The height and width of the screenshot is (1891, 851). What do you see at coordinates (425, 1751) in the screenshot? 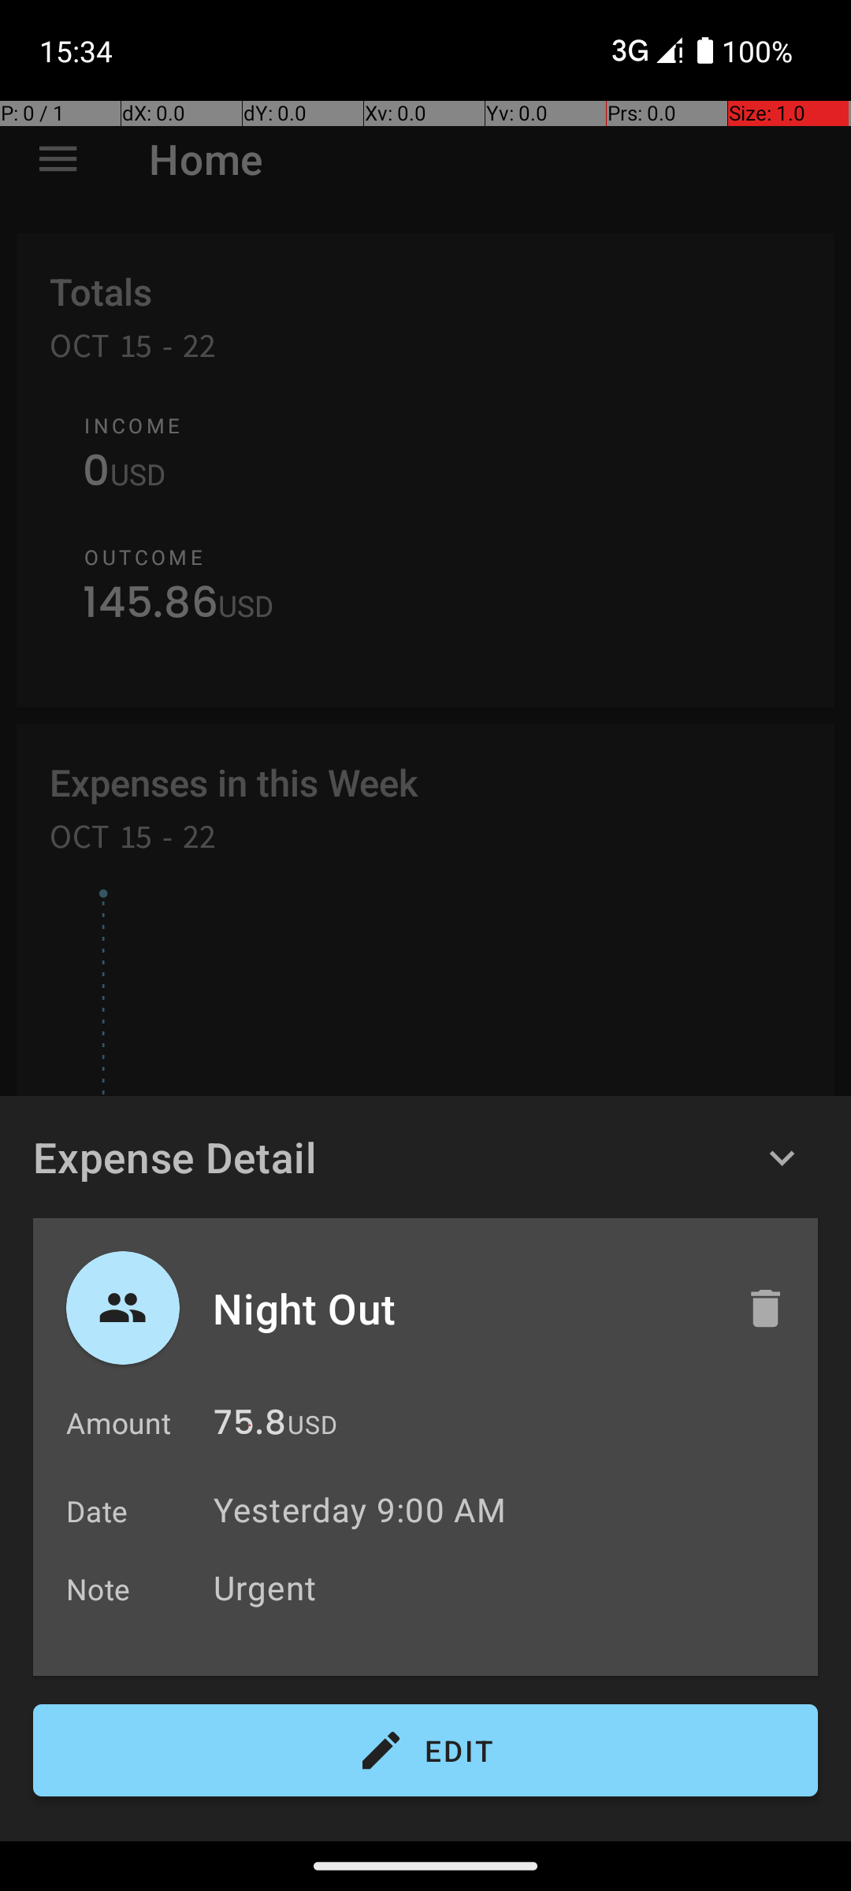
I see `EDIT` at bounding box center [425, 1751].